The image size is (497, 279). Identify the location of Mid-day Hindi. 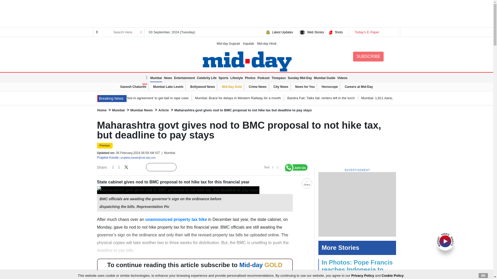
(267, 43).